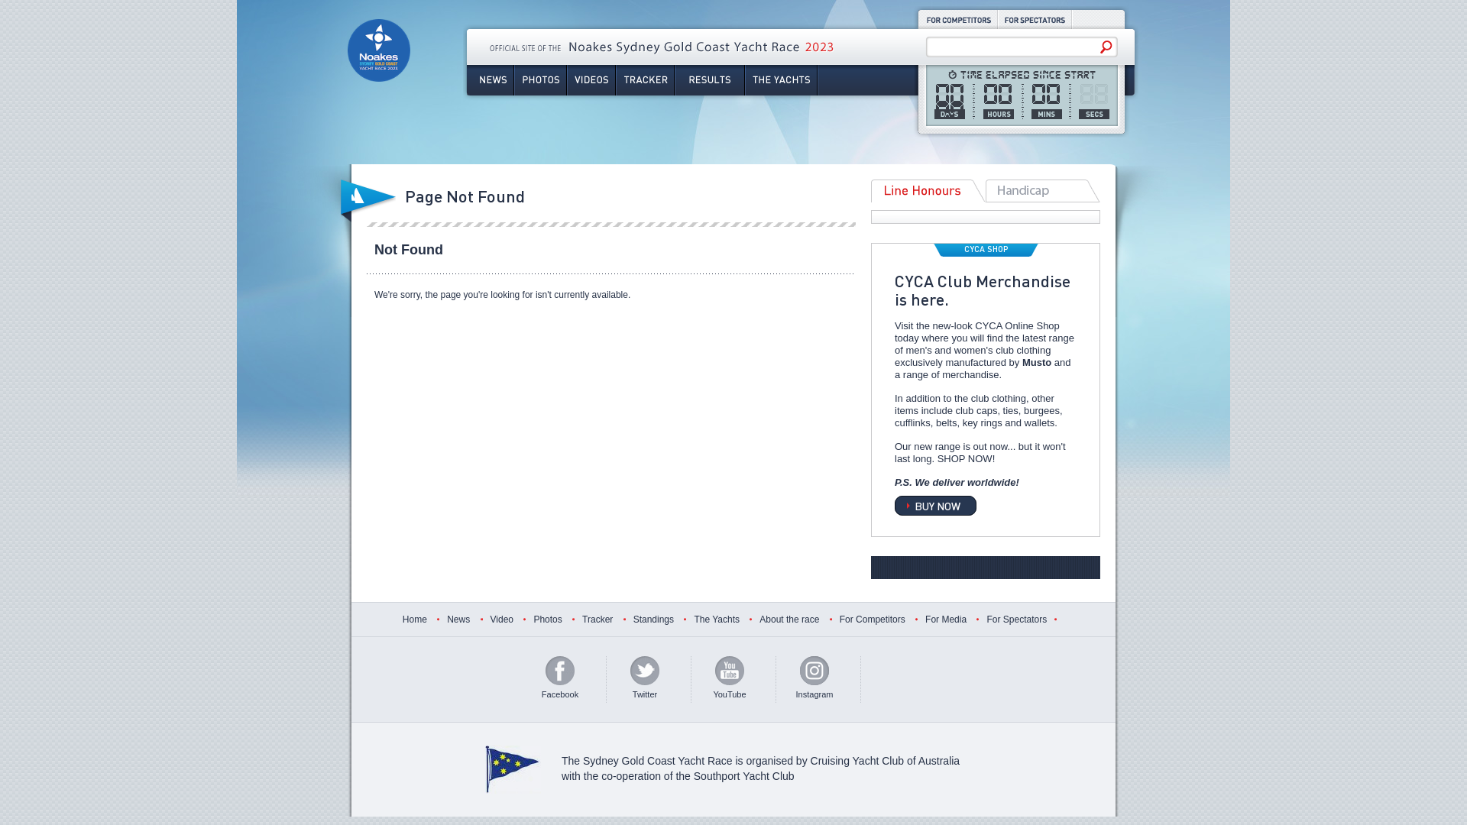  Describe the element at coordinates (928, 191) in the screenshot. I see `Line Honours` at that location.